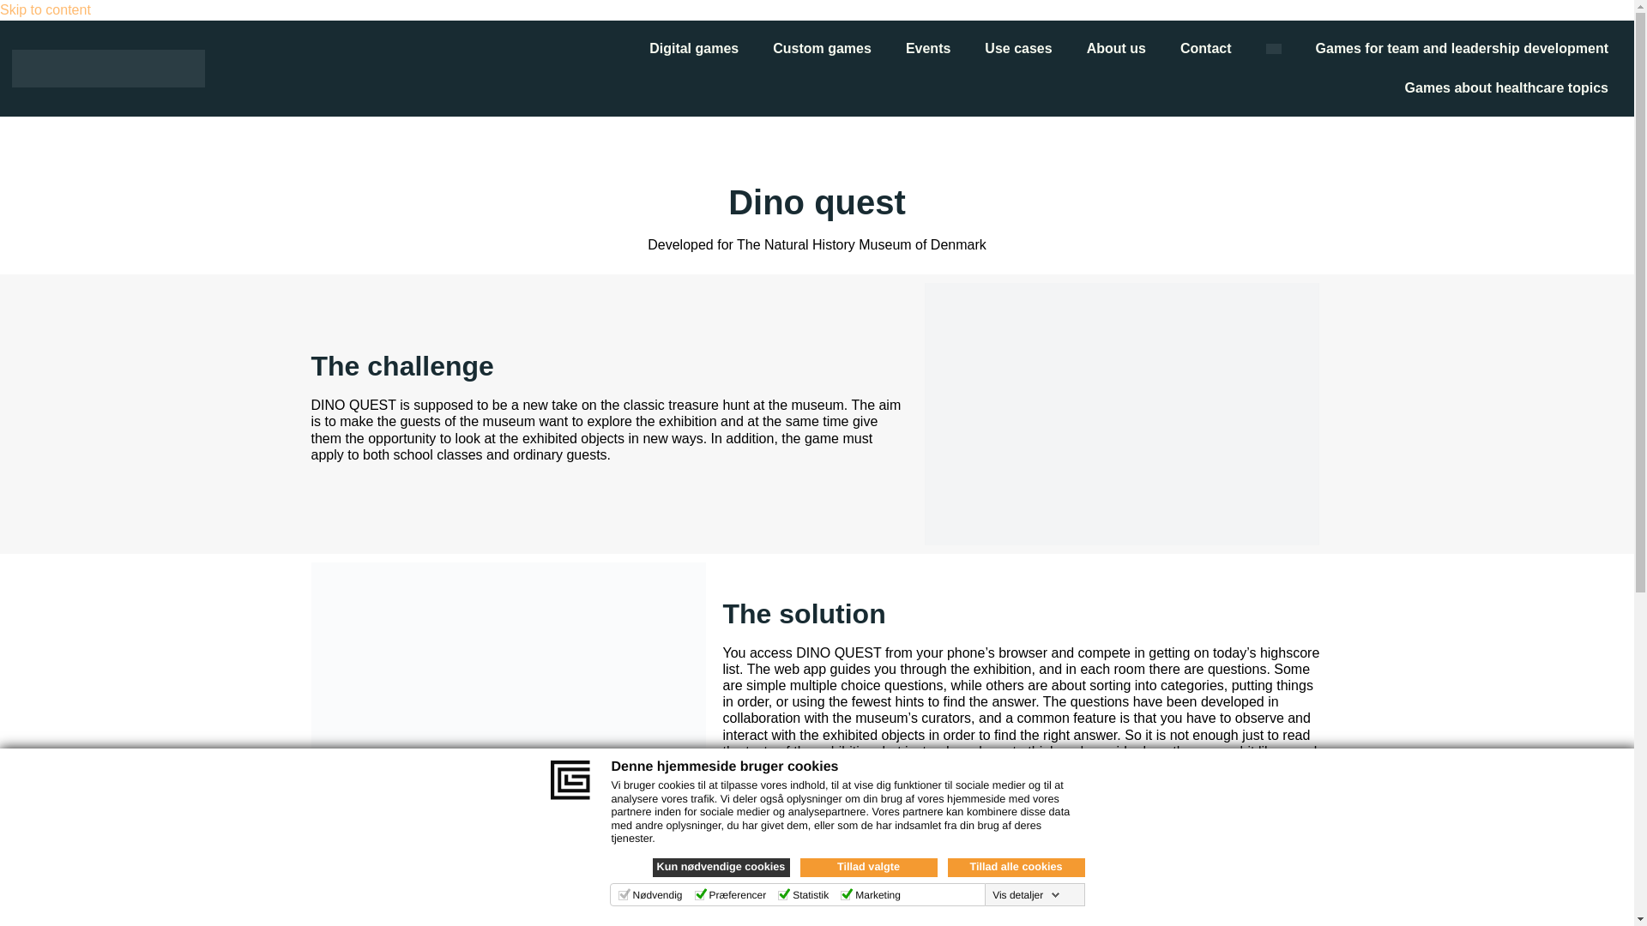 This screenshot has width=1647, height=926. What do you see at coordinates (868, 868) in the screenshot?
I see `Tillad valgte` at bounding box center [868, 868].